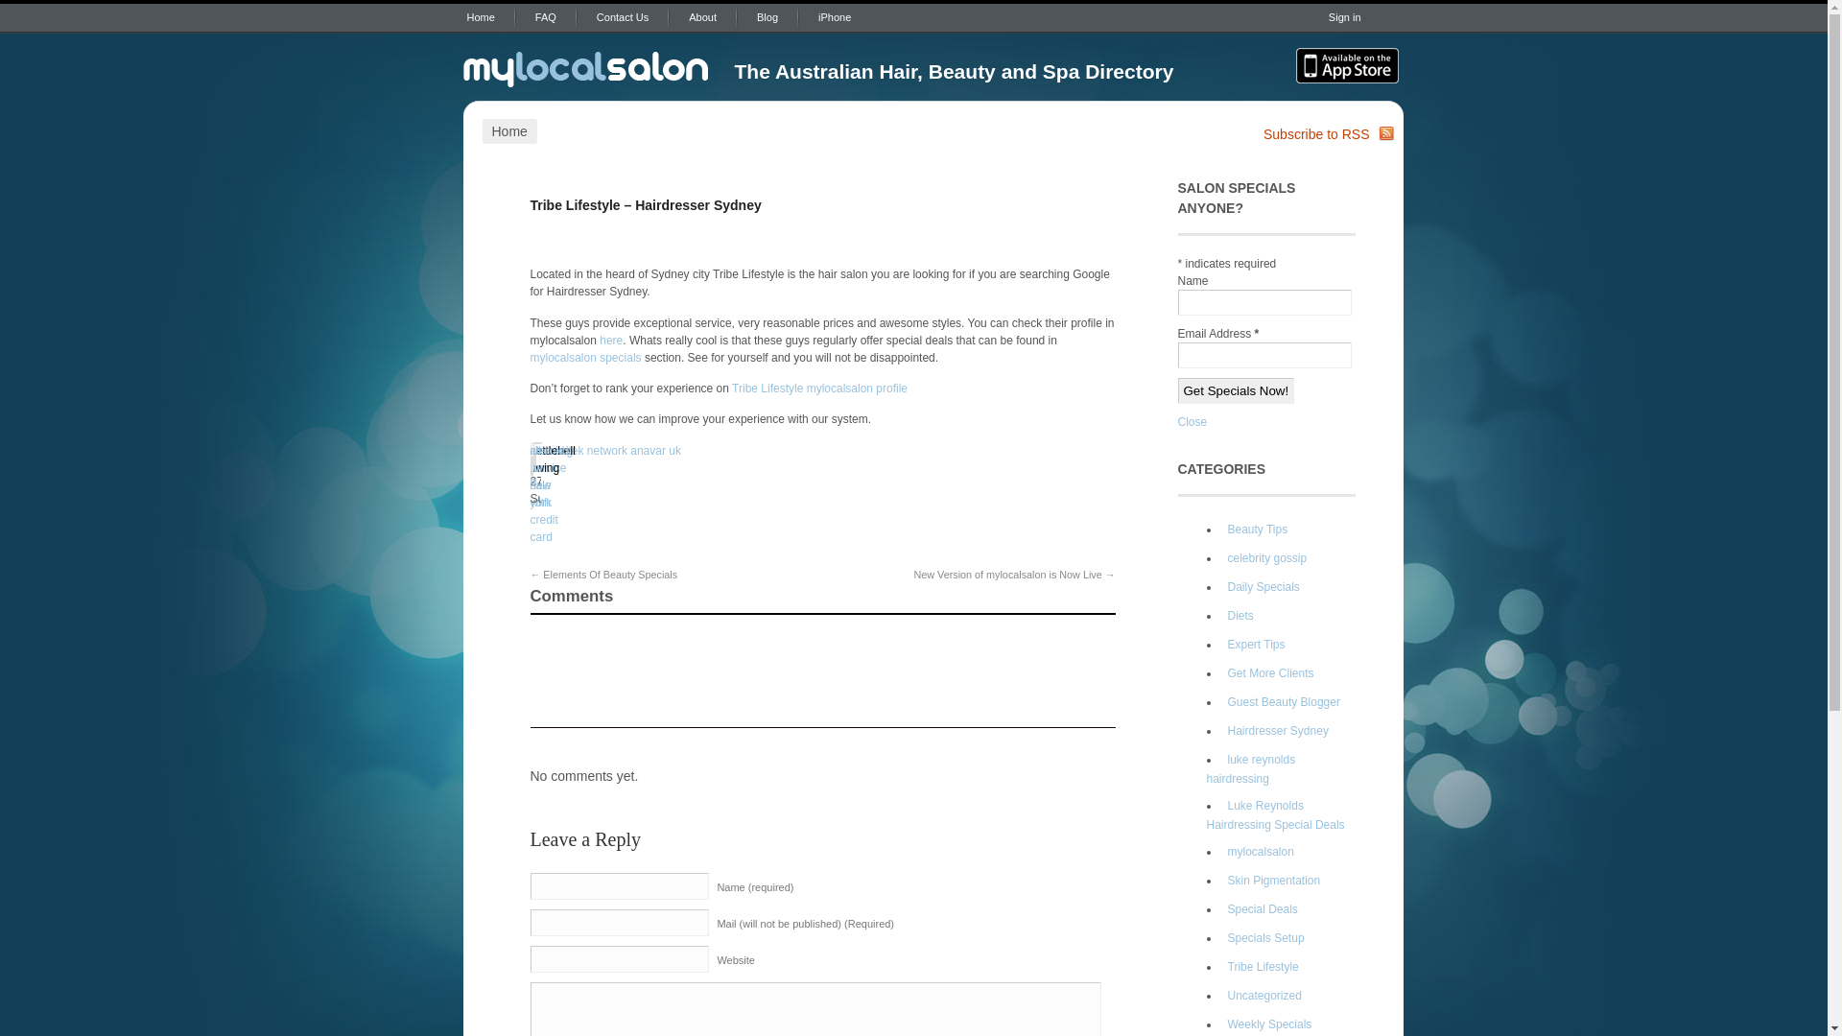 This screenshot has height=1036, width=1842. Describe the element at coordinates (540, 468) in the screenshot. I see `gen shi labs` at that location.